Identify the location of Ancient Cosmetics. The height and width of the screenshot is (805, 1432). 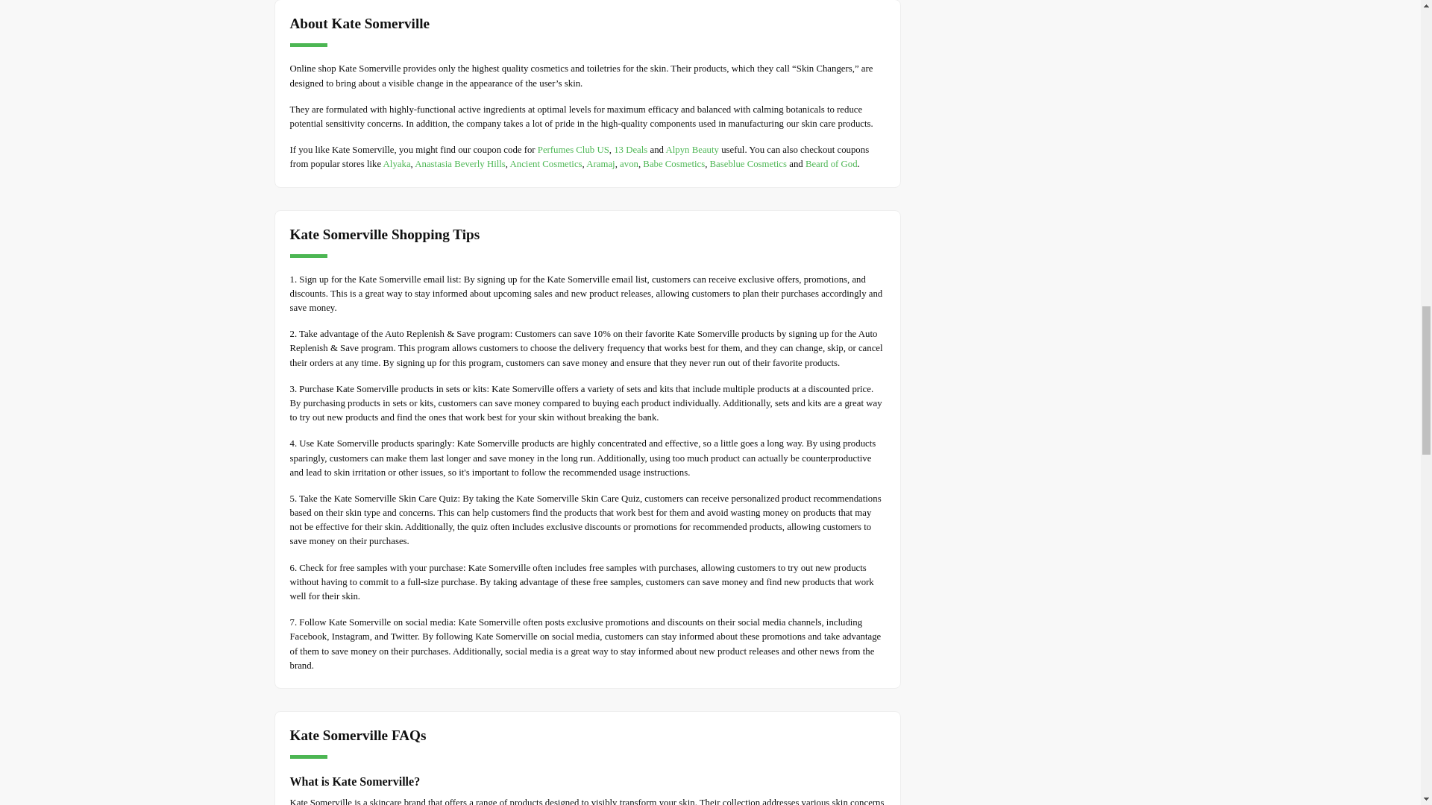
(546, 163).